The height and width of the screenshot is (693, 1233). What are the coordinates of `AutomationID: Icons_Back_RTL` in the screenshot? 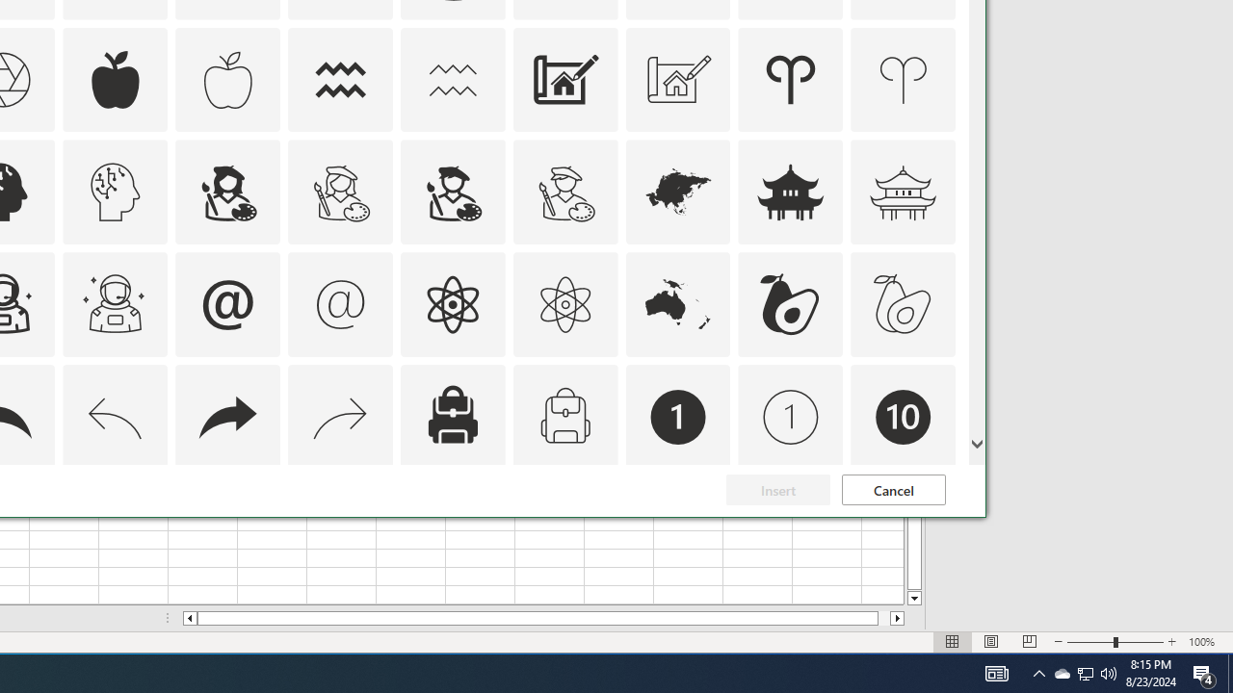 It's located at (227, 418).